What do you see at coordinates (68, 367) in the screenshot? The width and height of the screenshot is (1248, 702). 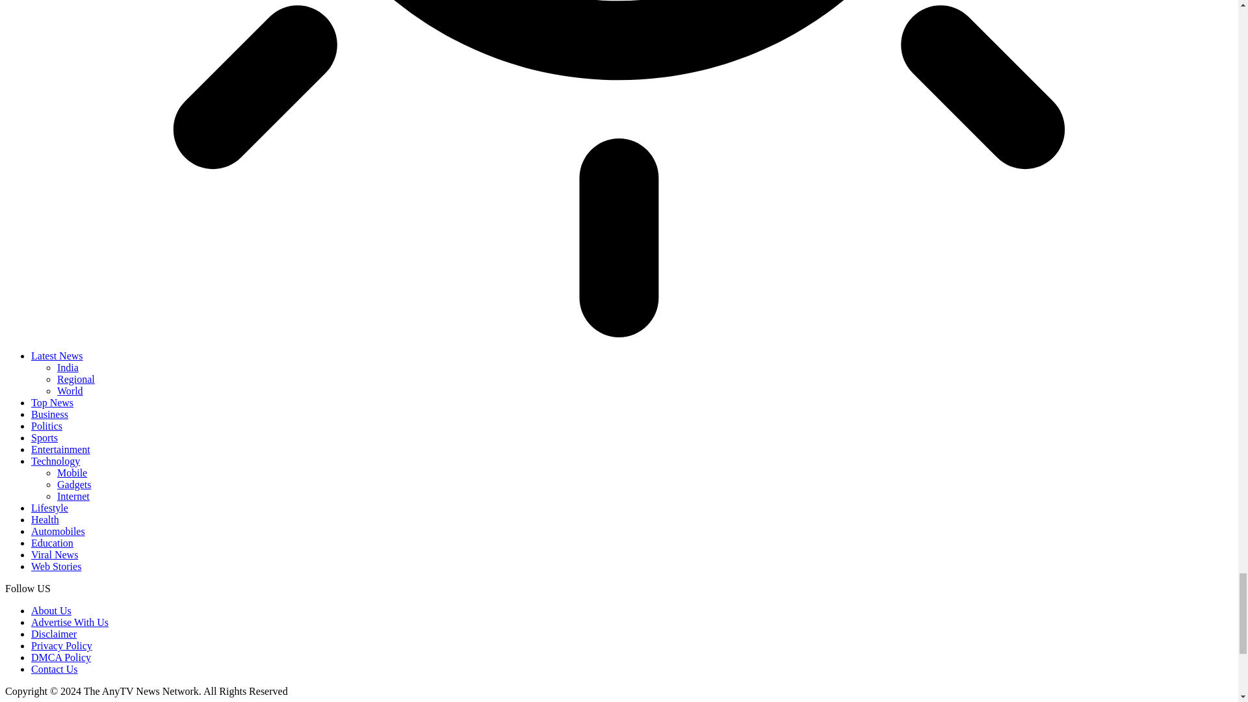 I see `India` at bounding box center [68, 367].